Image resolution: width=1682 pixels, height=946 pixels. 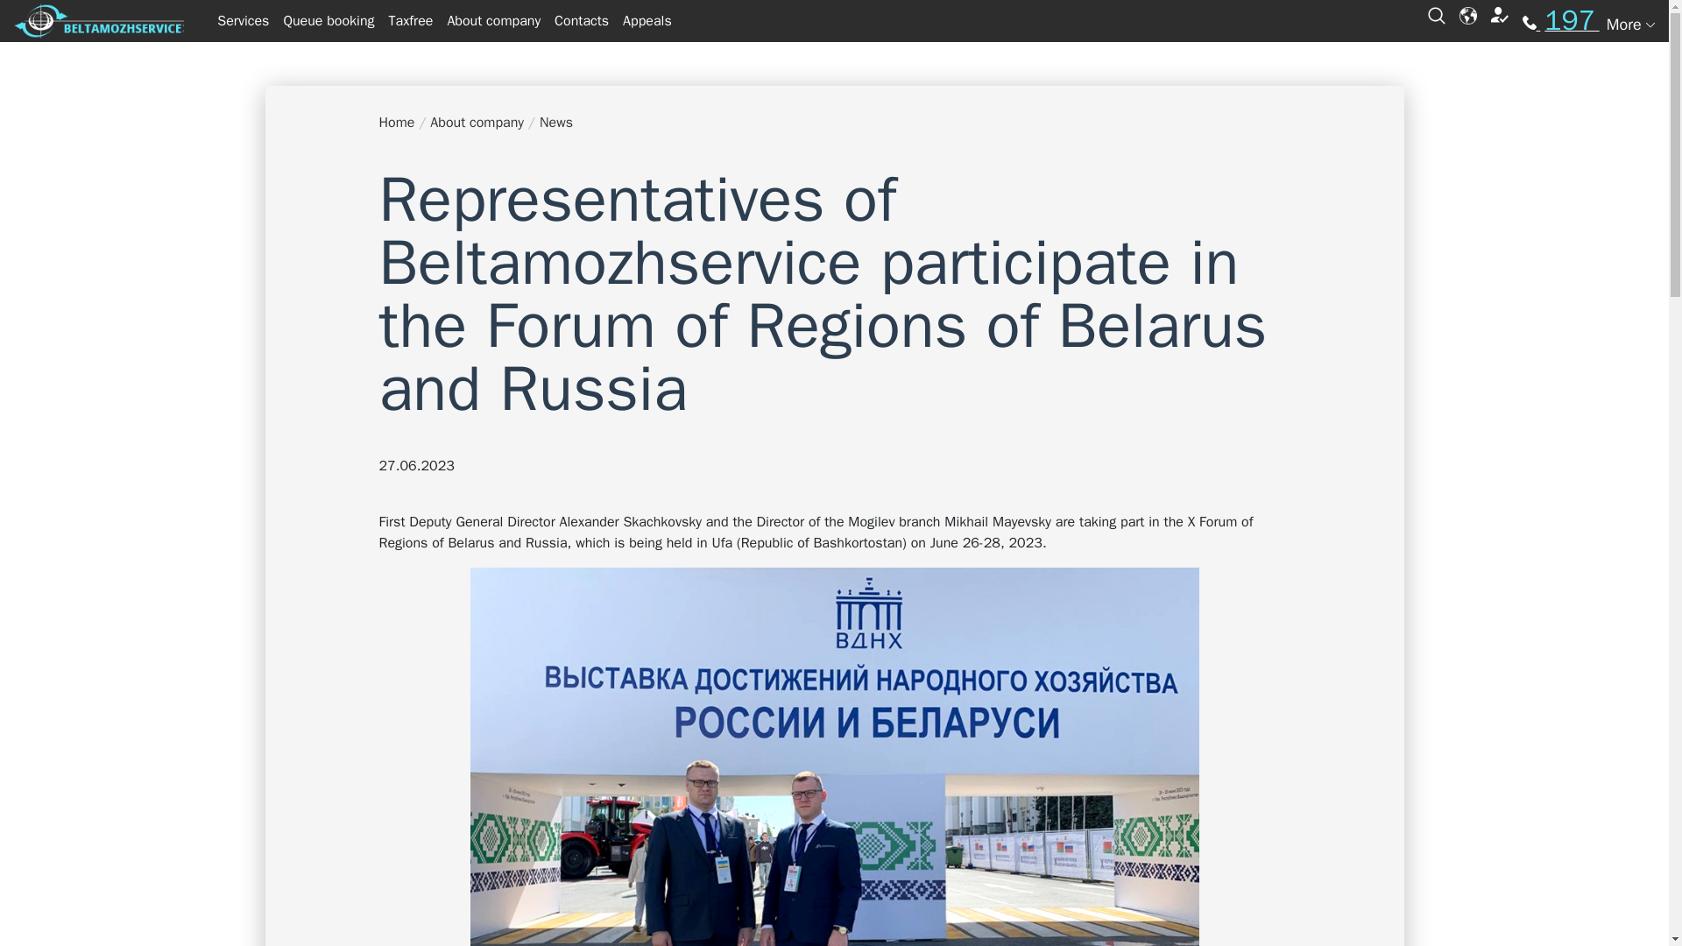 What do you see at coordinates (1437, 14) in the screenshot?
I see `search` at bounding box center [1437, 14].